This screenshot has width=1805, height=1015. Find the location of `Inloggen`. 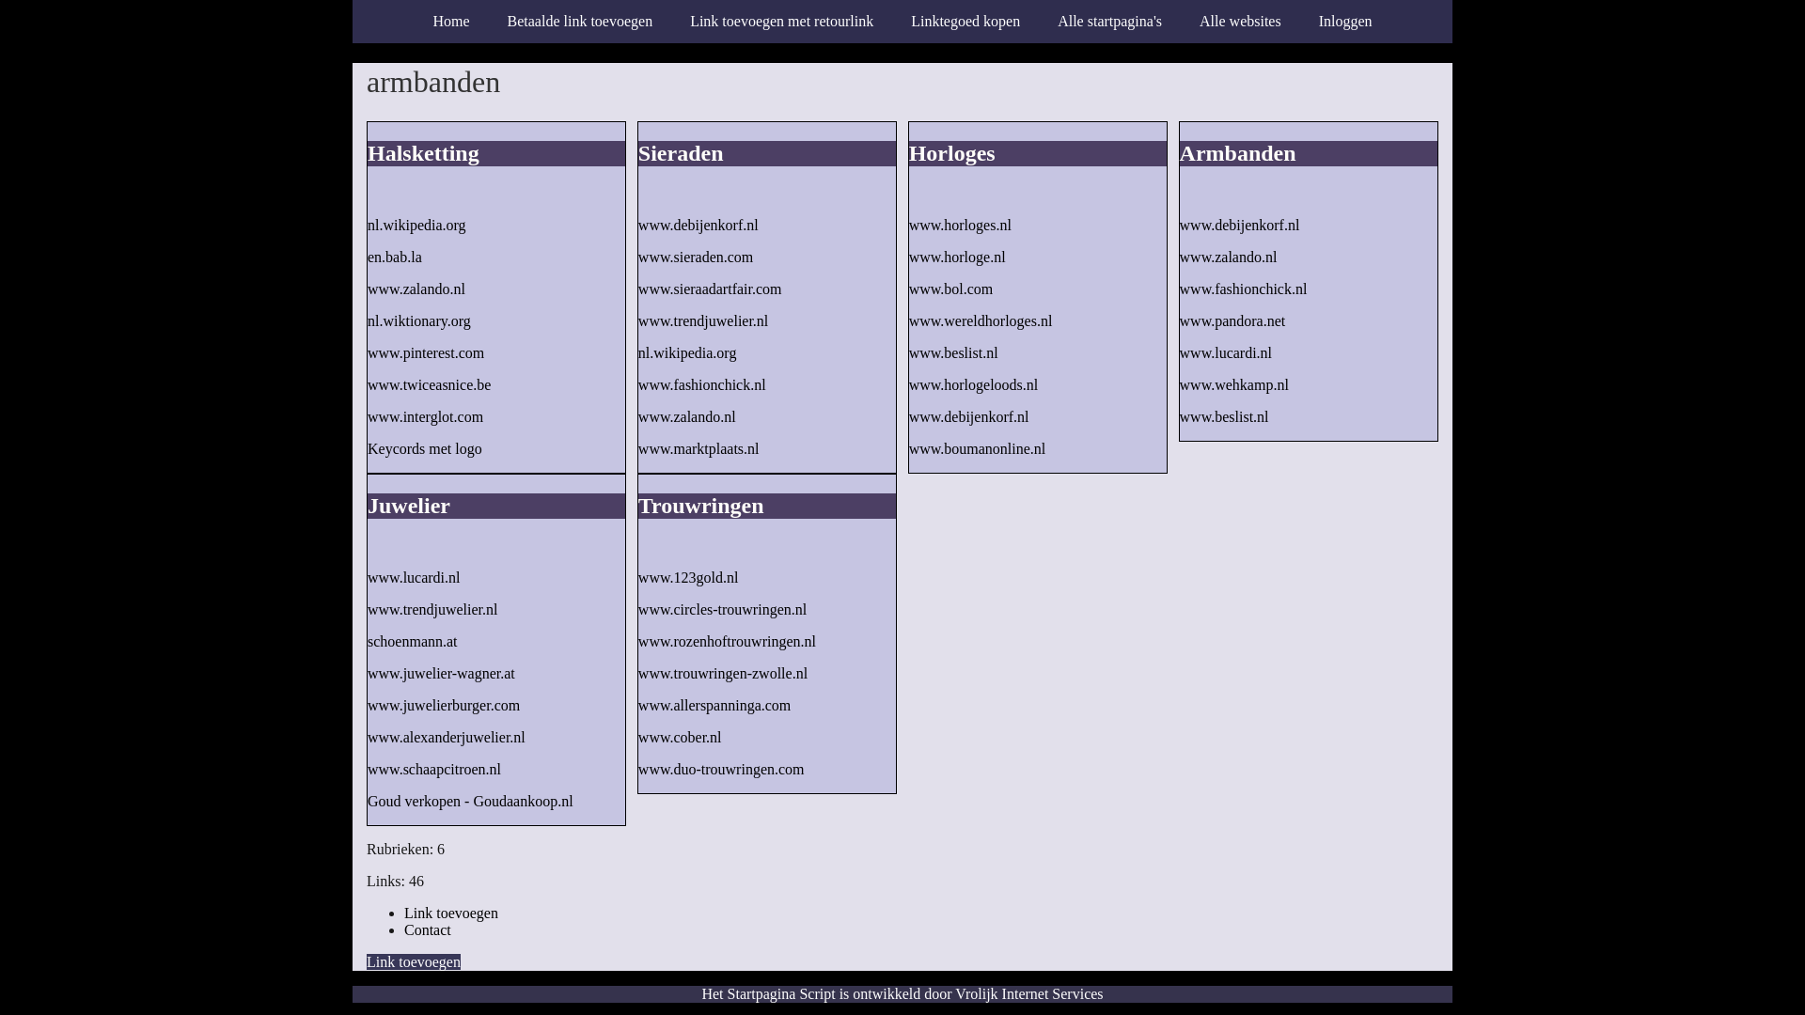

Inloggen is located at coordinates (1346, 22).